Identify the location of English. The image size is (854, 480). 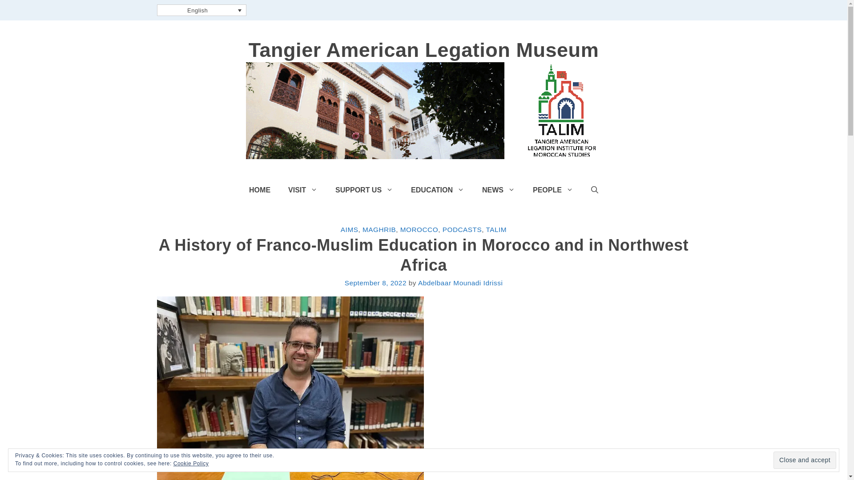
(201, 10).